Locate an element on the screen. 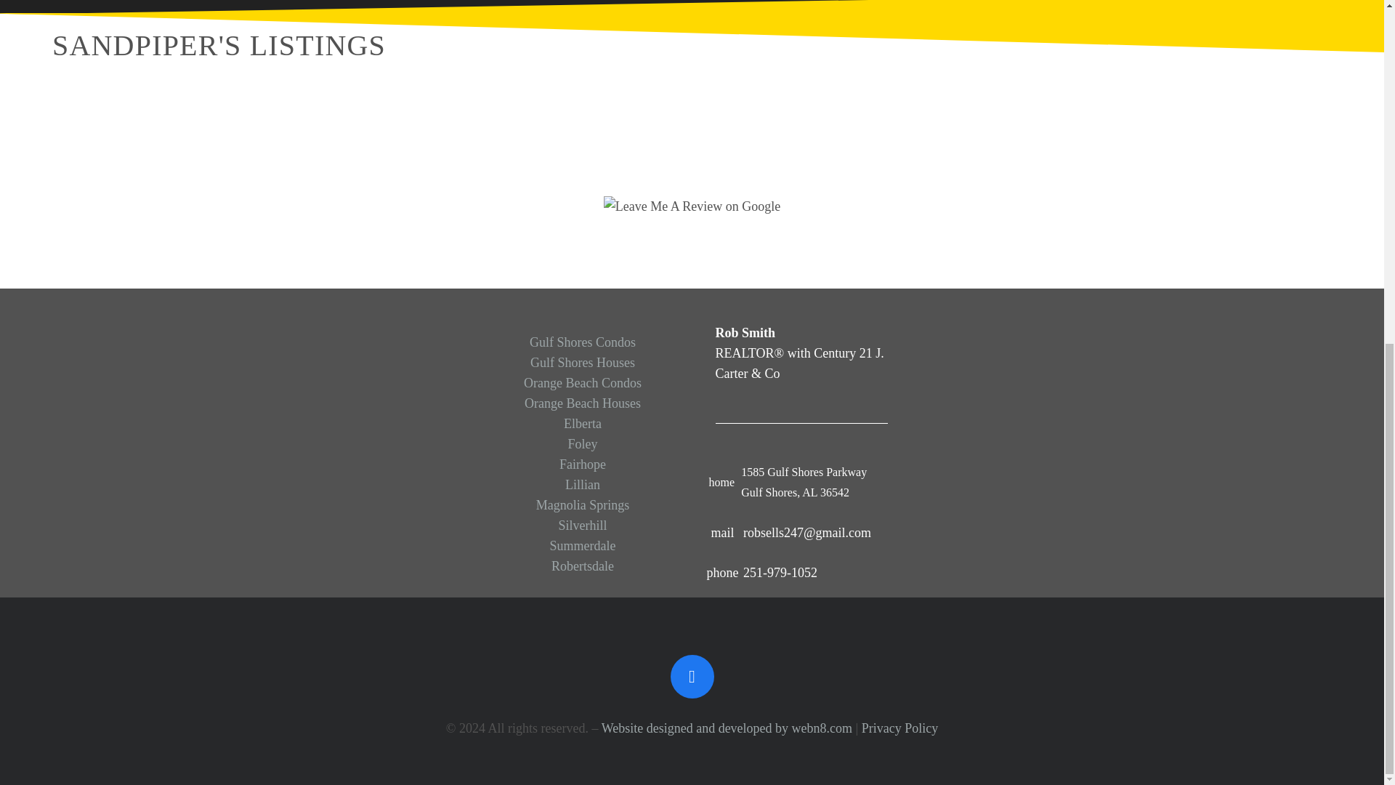 This screenshot has height=785, width=1395. 251-979-1052 is located at coordinates (728, 573).